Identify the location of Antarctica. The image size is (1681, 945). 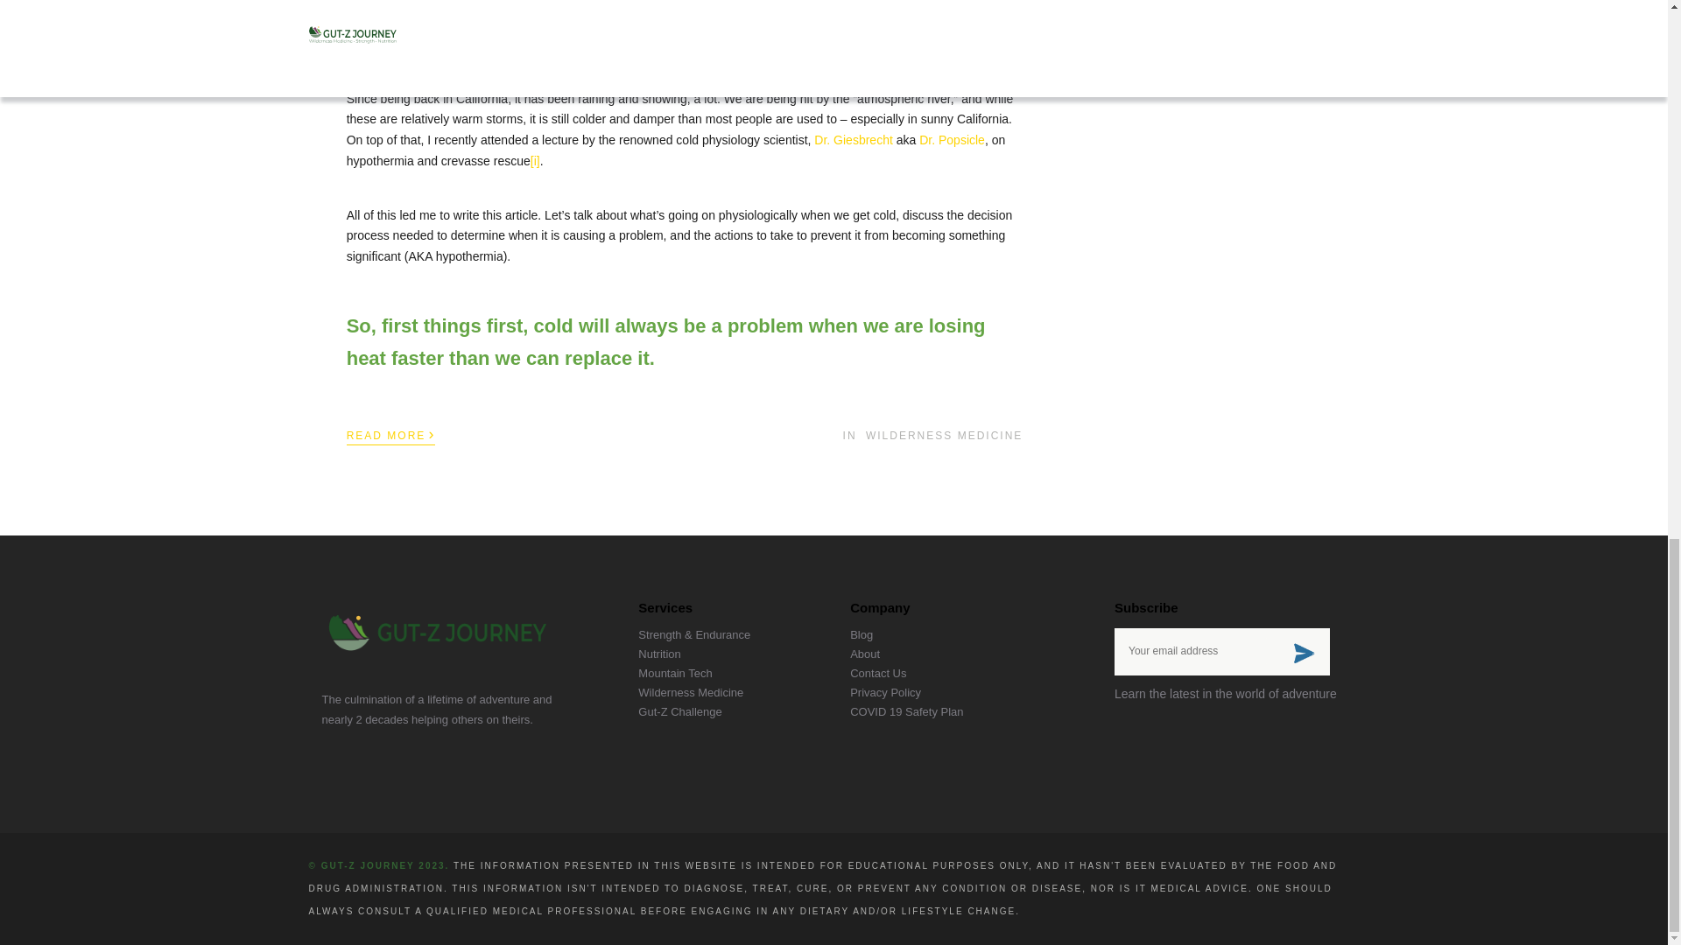
(858, 78).